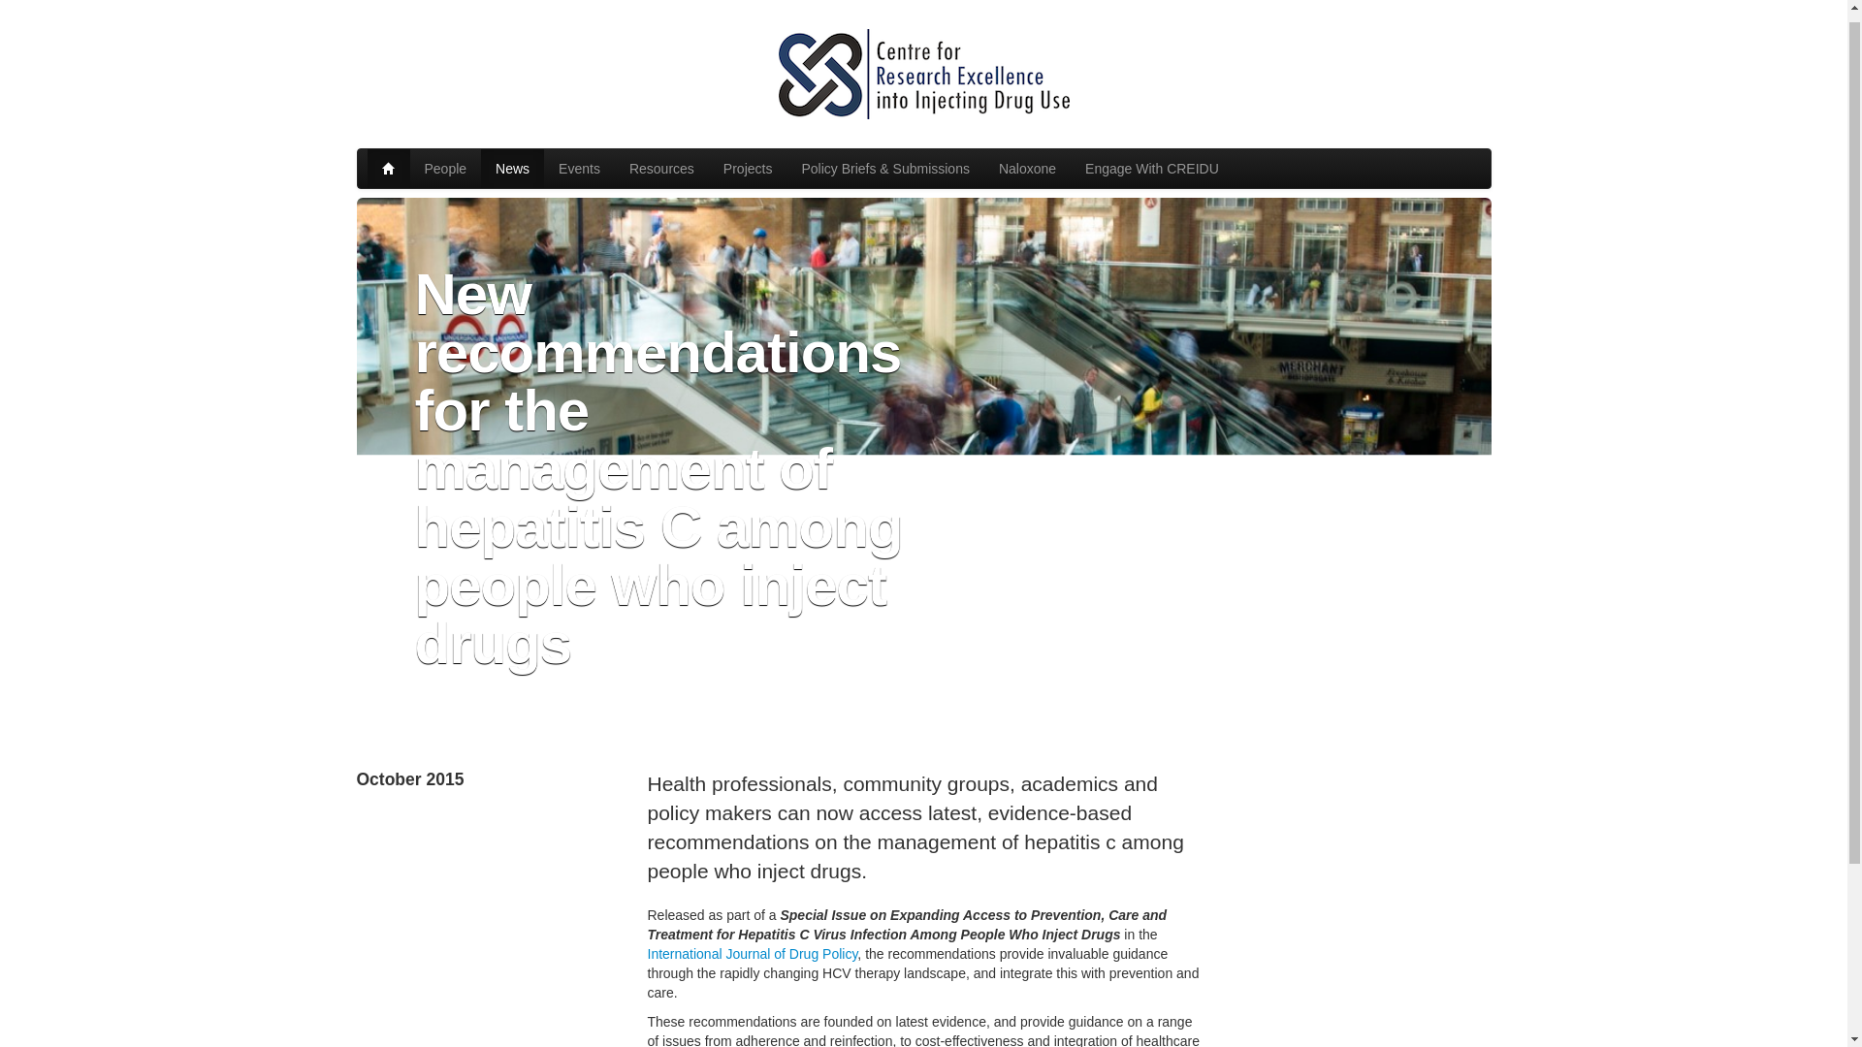  What do you see at coordinates (749, 157) in the screenshot?
I see `Projects` at bounding box center [749, 157].